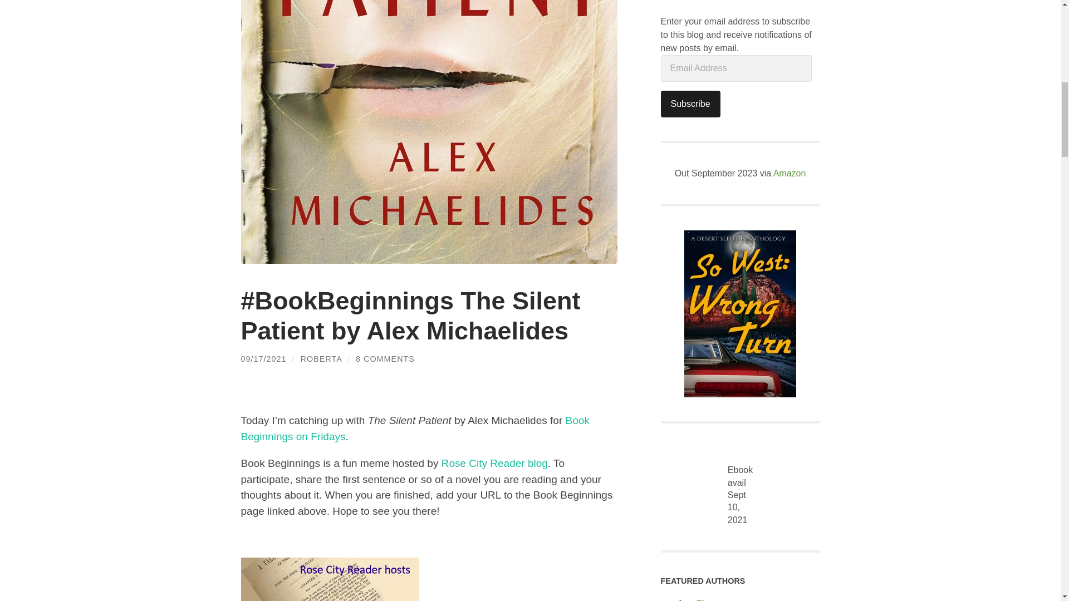 Image resolution: width=1069 pixels, height=601 pixels. What do you see at coordinates (321, 359) in the screenshot?
I see `Posts by Roberta` at bounding box center [321, 359].